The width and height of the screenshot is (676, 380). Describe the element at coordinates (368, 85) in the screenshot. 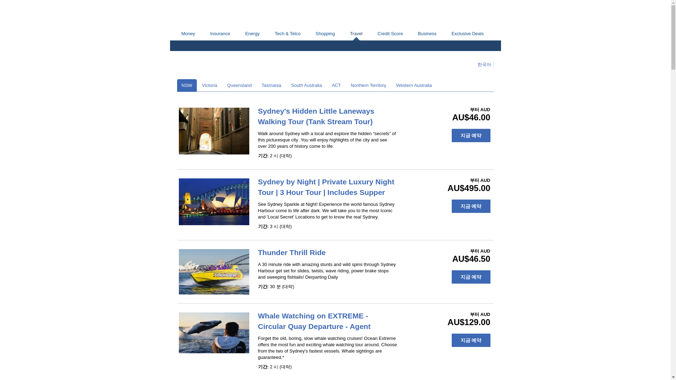

I see `Northern Territory` at that location.